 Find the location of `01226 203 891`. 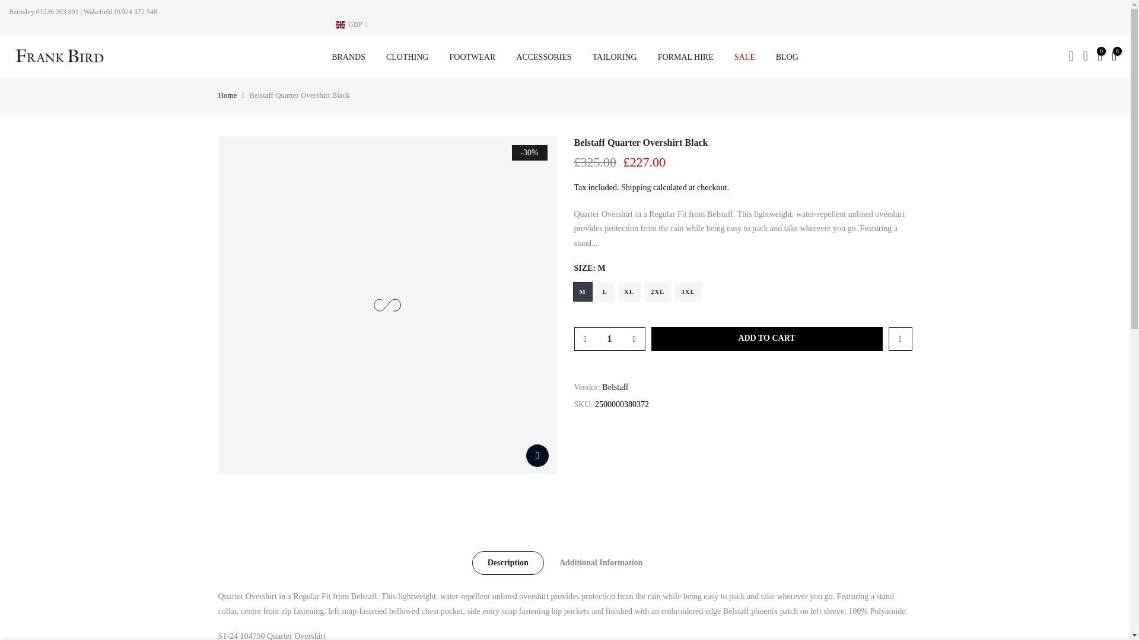

01226 203 891 is located at coordinates (56, 12).